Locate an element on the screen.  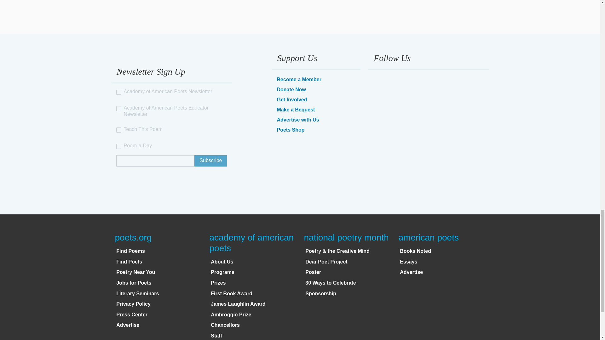
Poetry Near You is located at coordinates (135, 272).